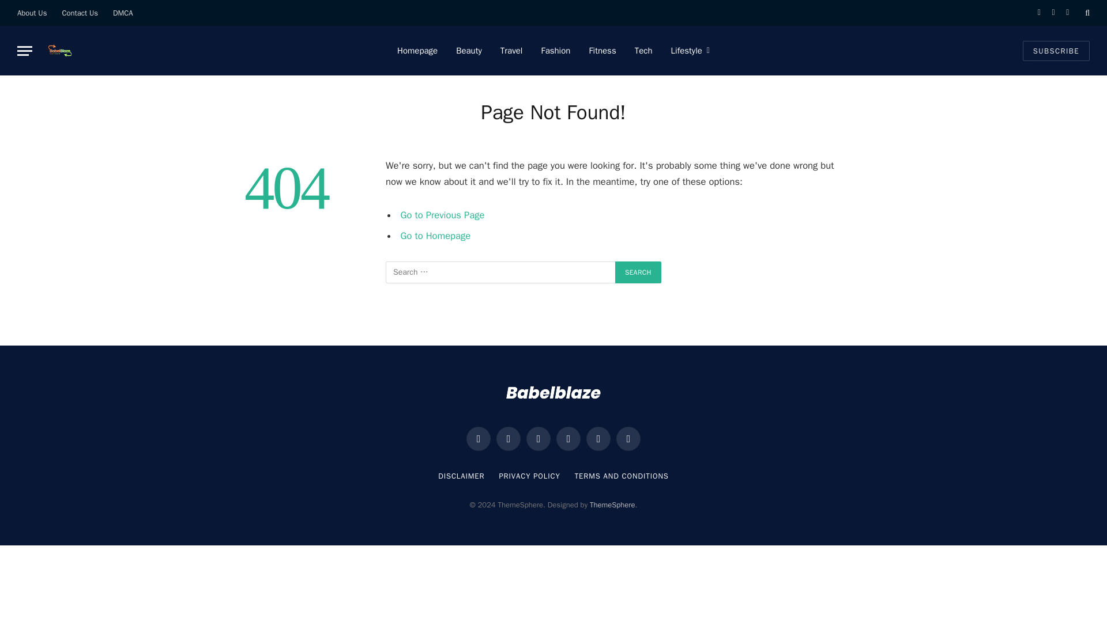  Describe the element at coordinates (469, 51) in the screenshot. I see `Beauty` at that location.